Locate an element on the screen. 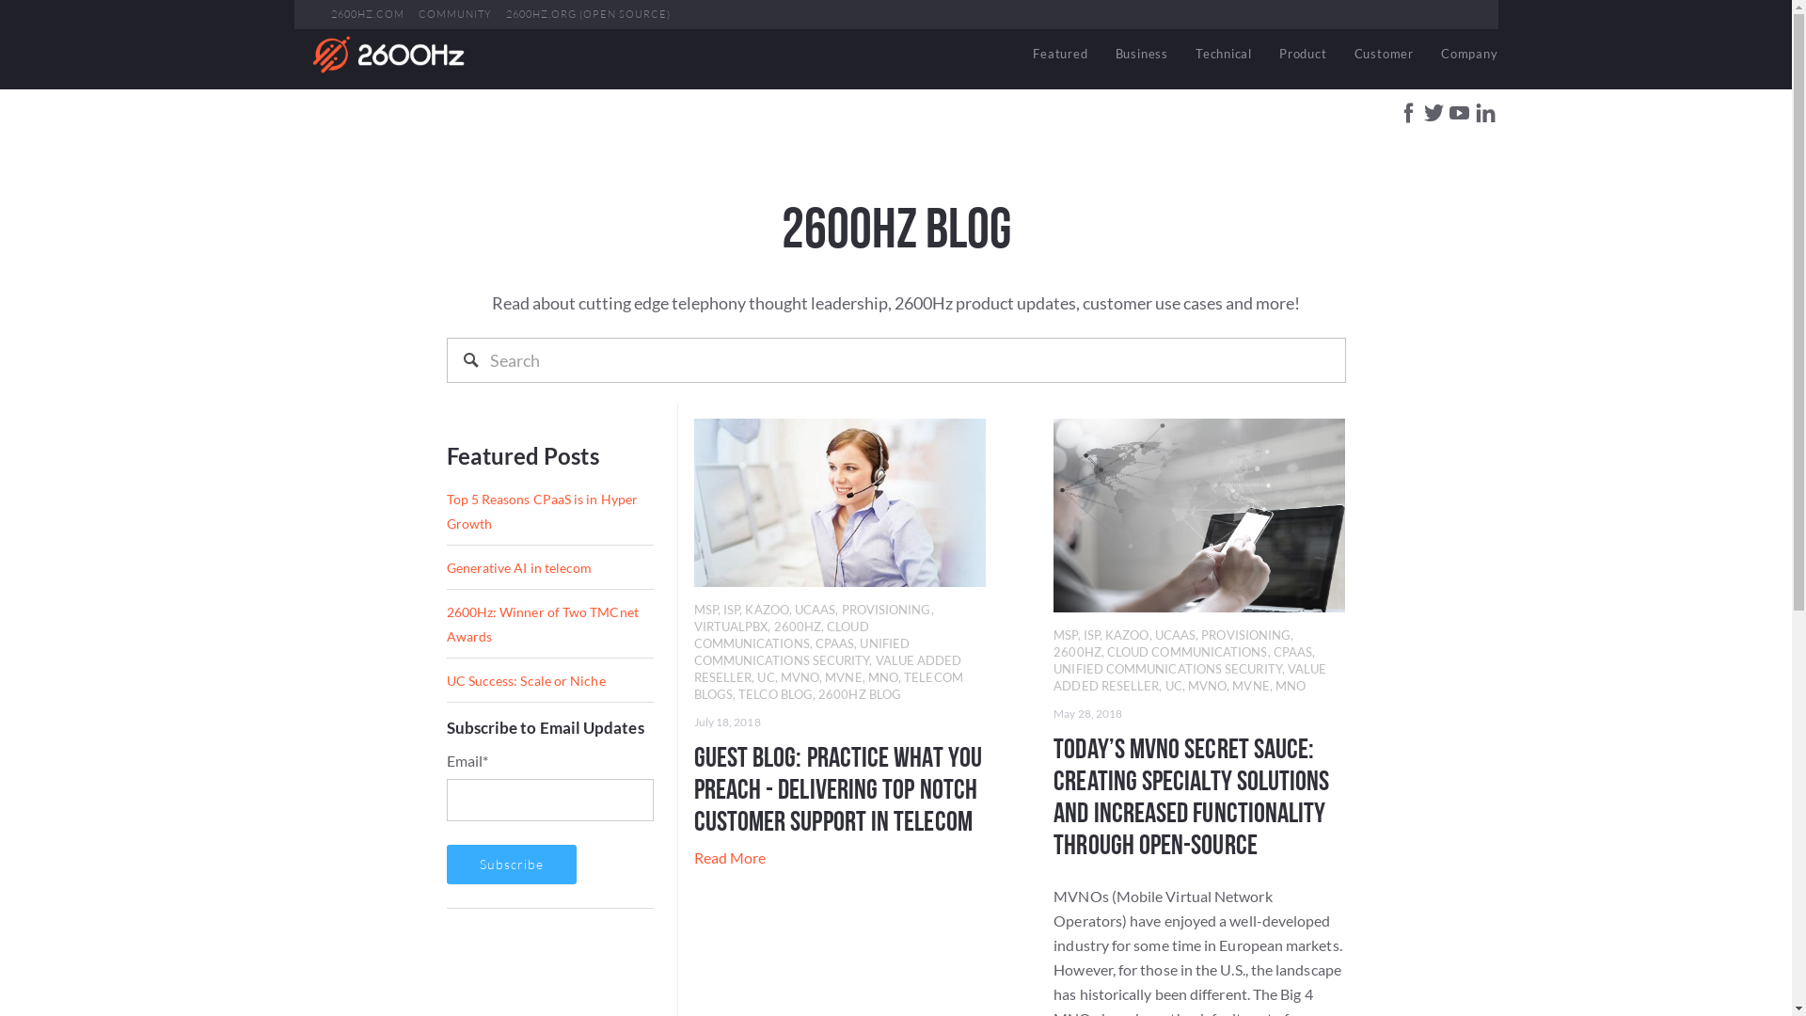 The height and width of the screenshot is (1016, 1806). Company is located at coordinates (1464, 55).